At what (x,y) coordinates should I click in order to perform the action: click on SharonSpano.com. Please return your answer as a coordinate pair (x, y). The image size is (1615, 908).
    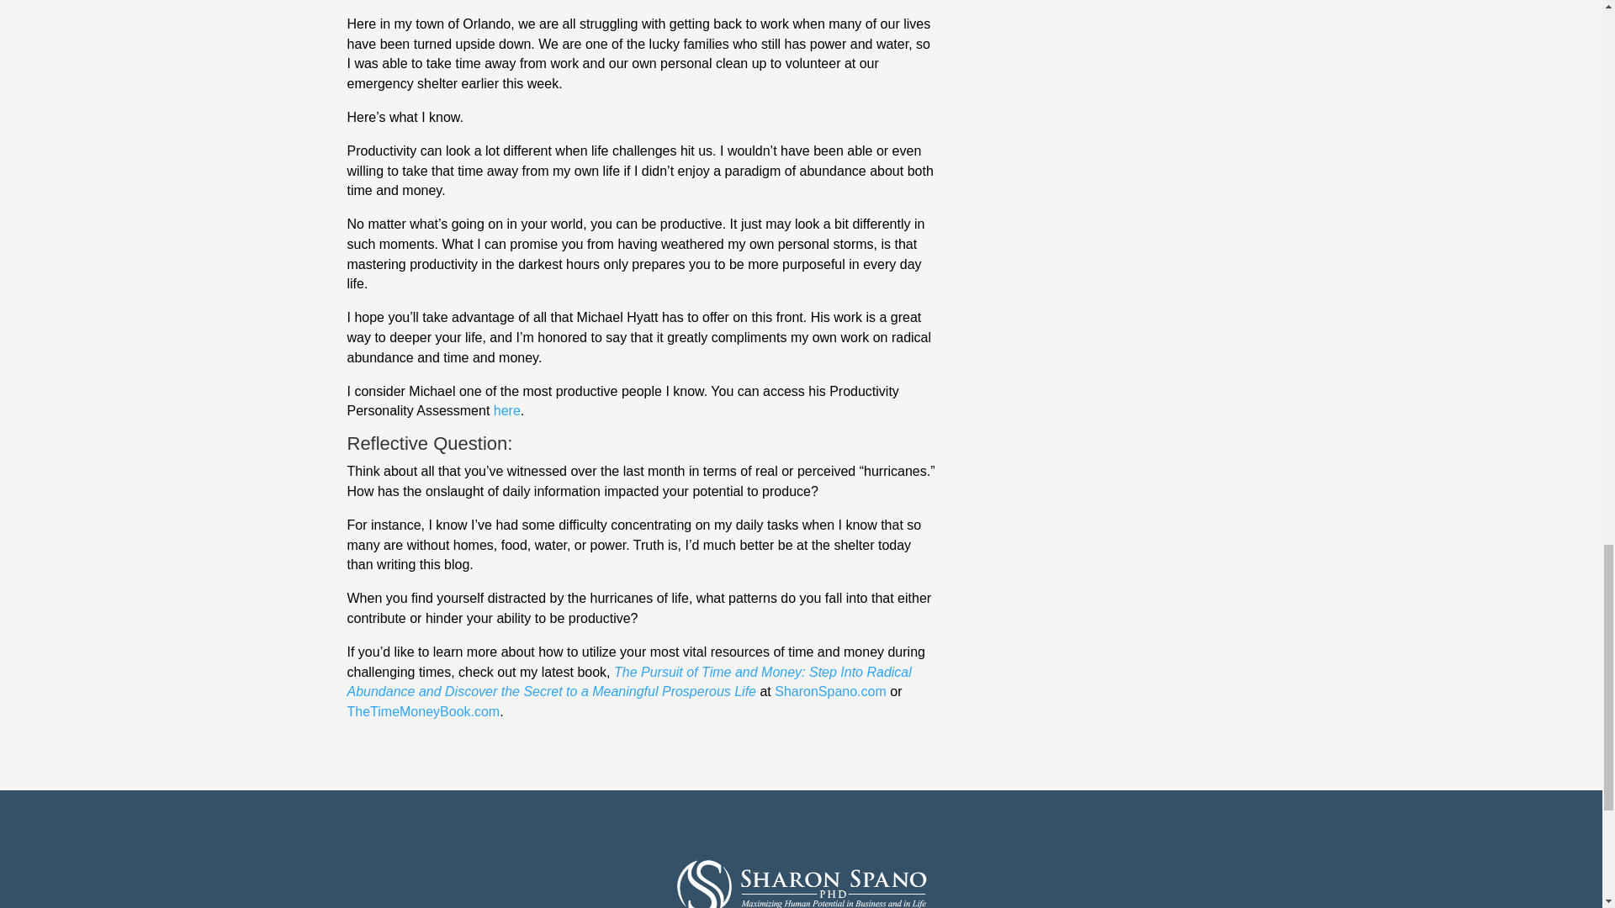
    Looking at the image, I should click on (831, 691).